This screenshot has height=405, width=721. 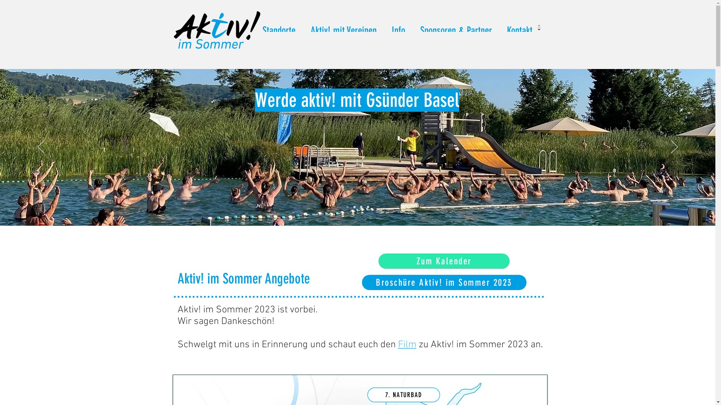 I want to click on Film, so click(x=407, y=345).